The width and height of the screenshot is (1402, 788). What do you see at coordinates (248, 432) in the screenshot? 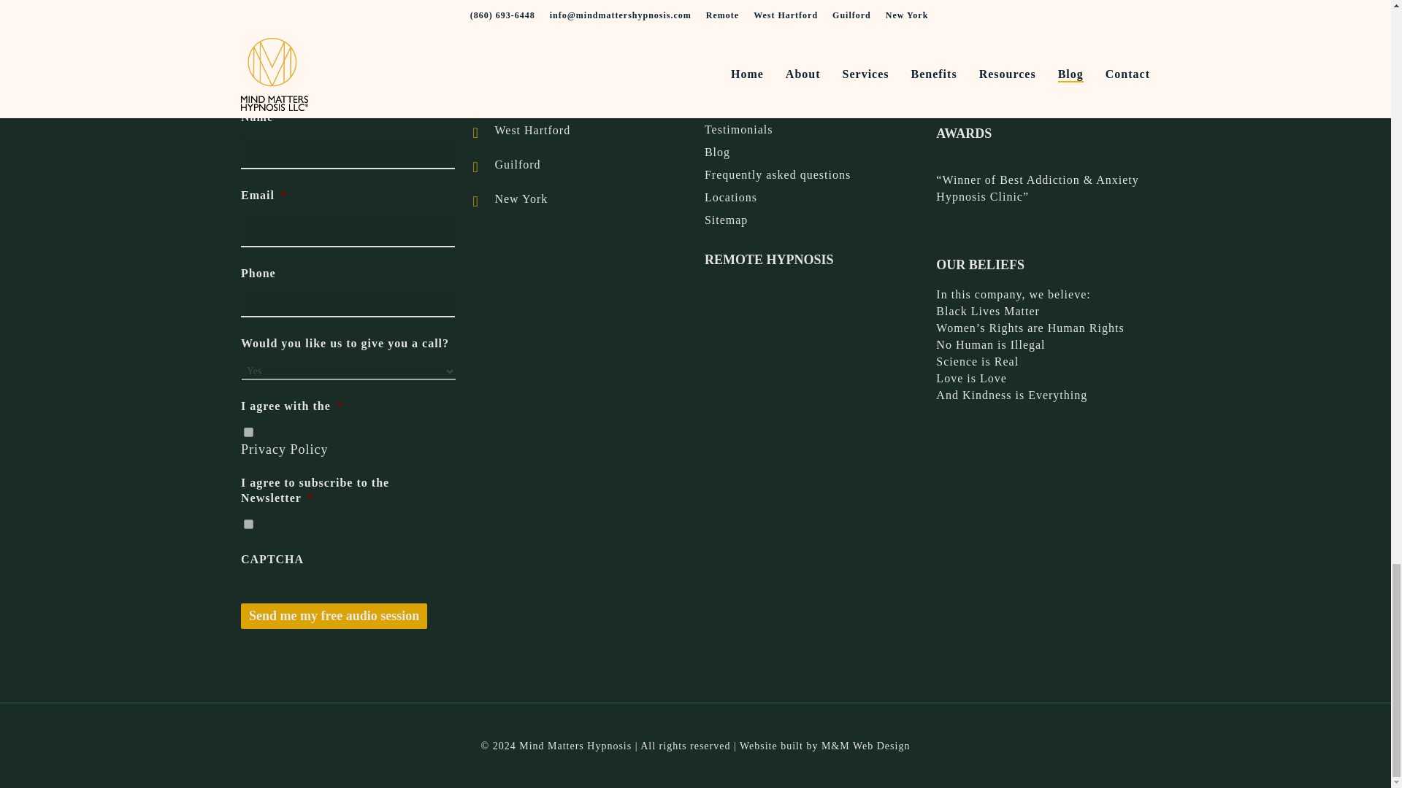
I see `1` at bounding box center [248, 432].